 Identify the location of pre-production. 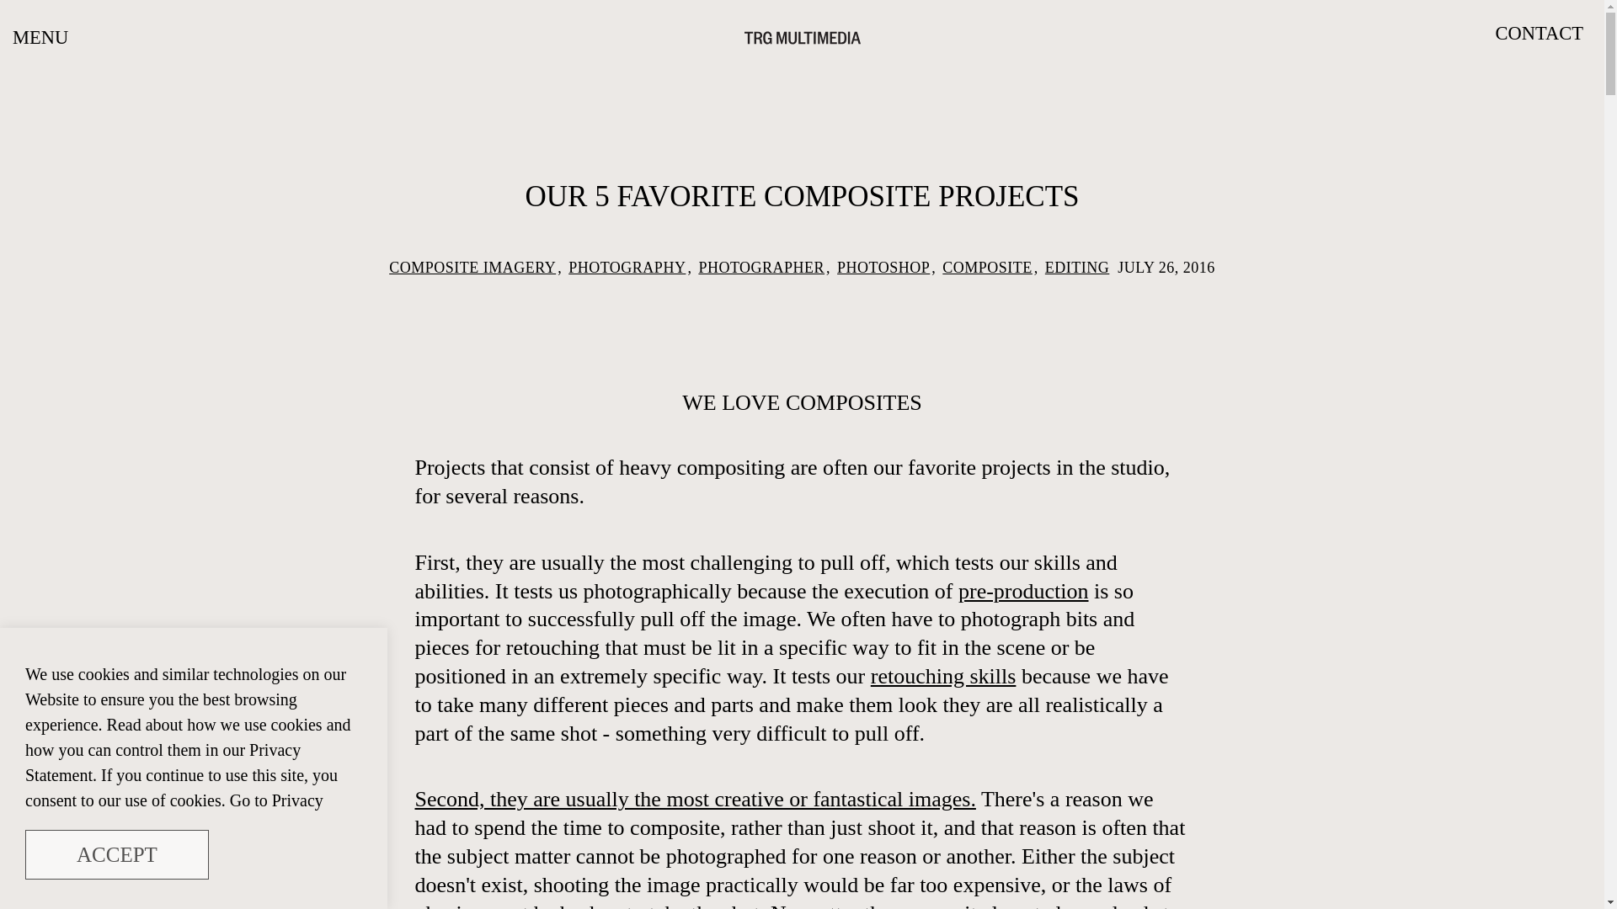
(1023, 591).